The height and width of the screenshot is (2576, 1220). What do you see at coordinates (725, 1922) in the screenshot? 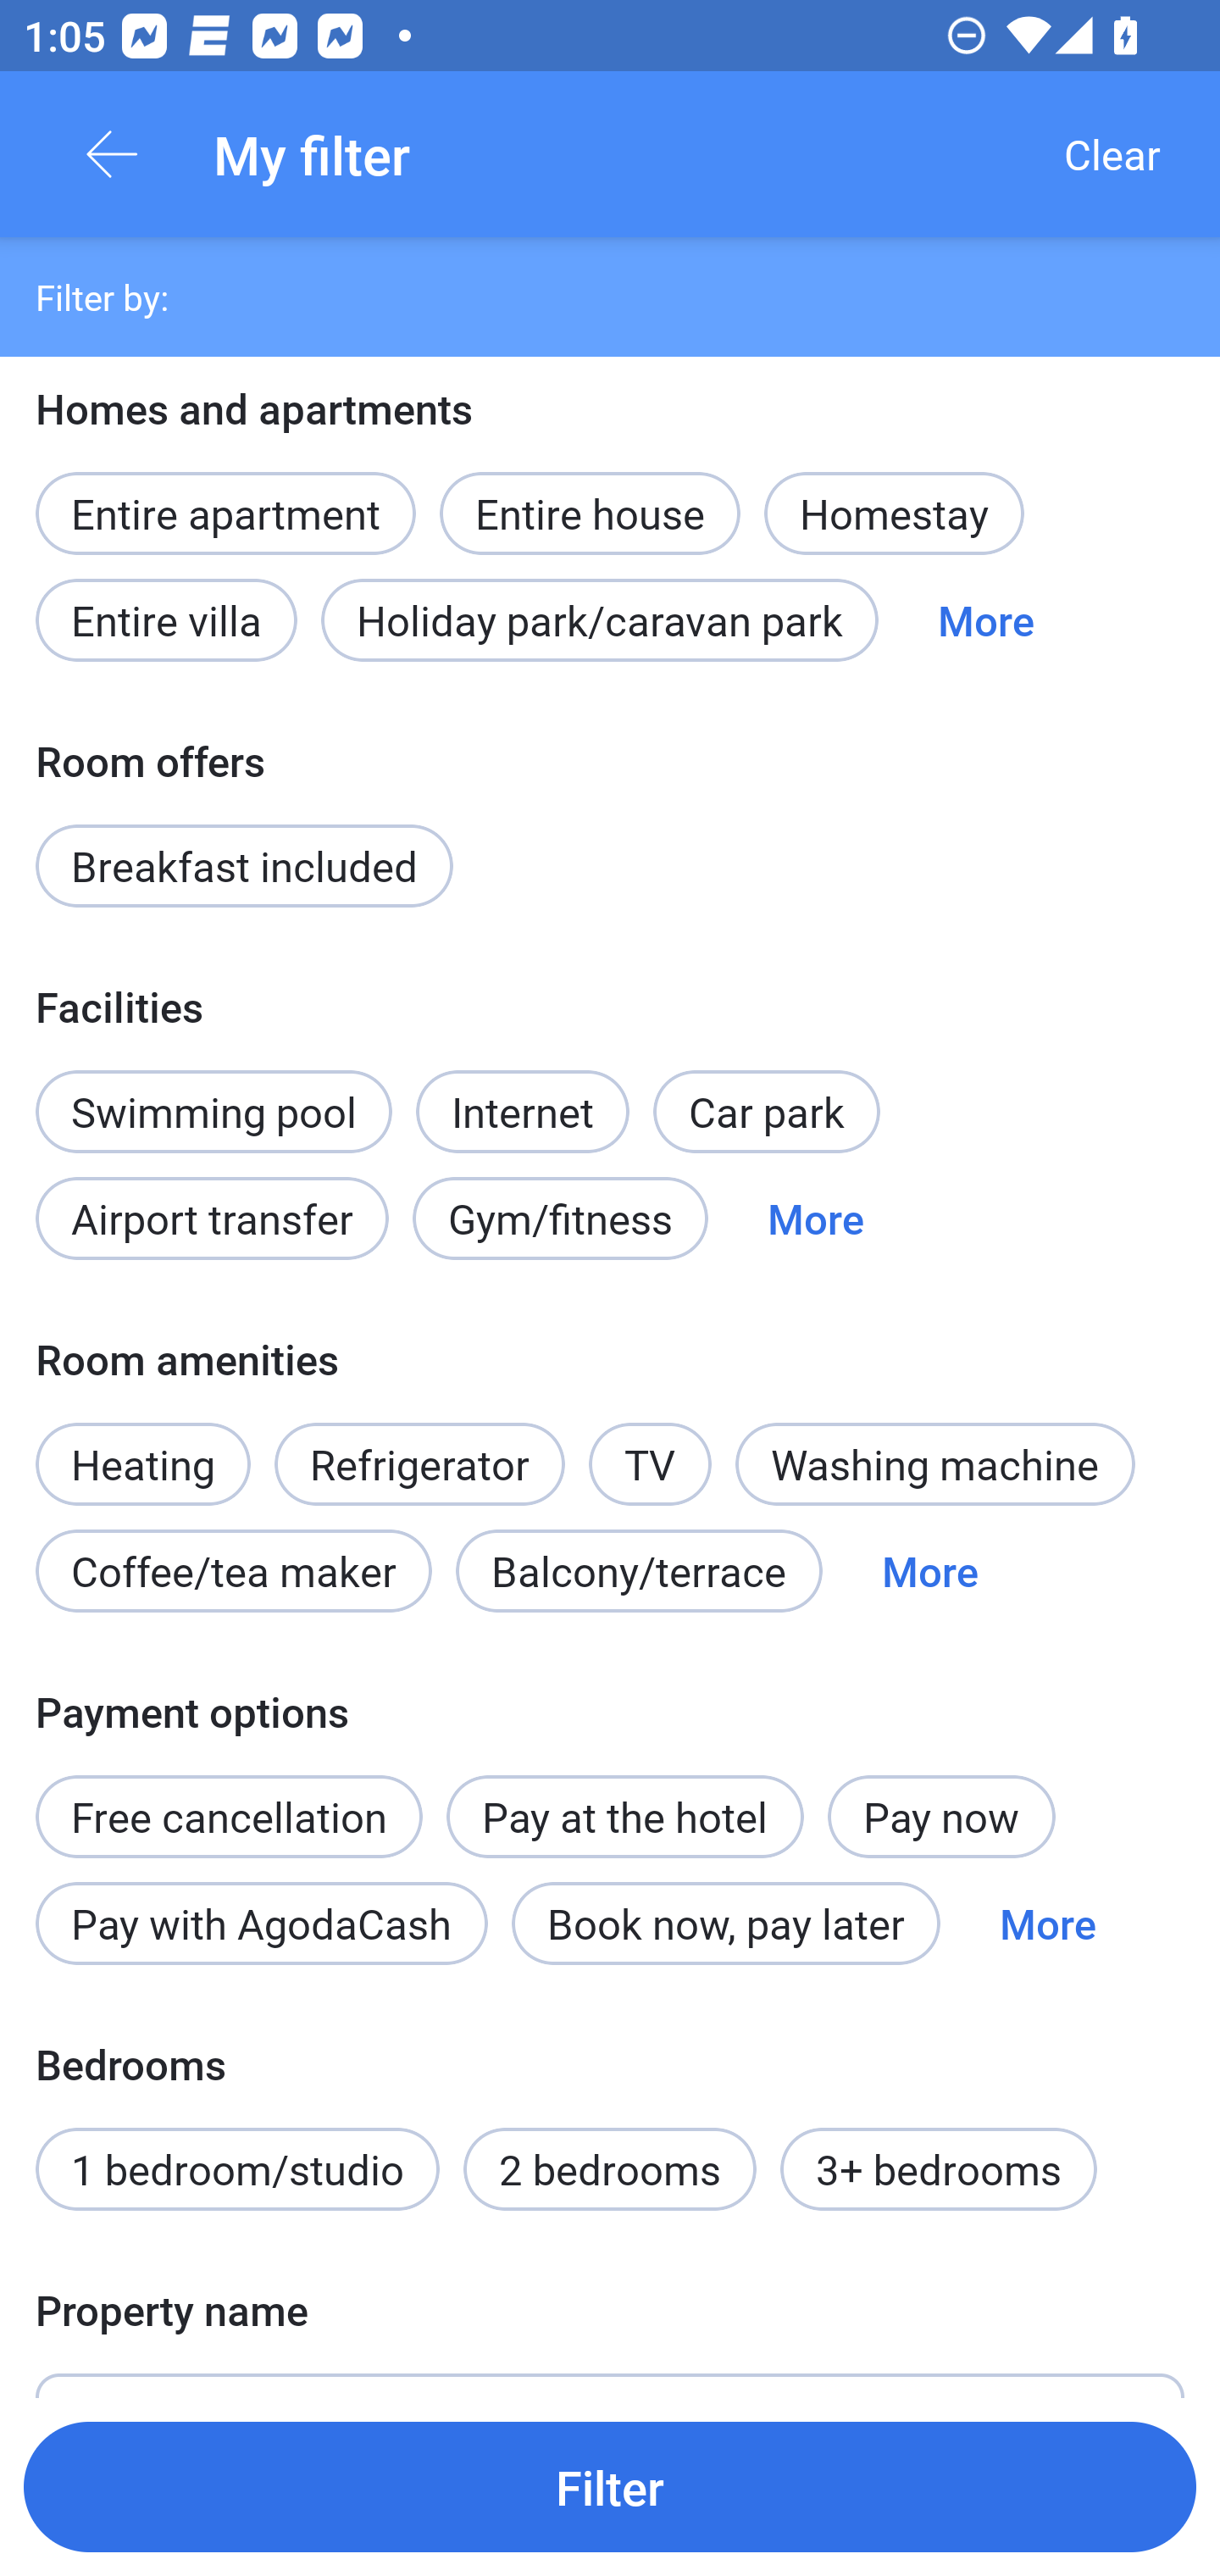
I see `Book now, pay later` at bounding box center [725, 1922].